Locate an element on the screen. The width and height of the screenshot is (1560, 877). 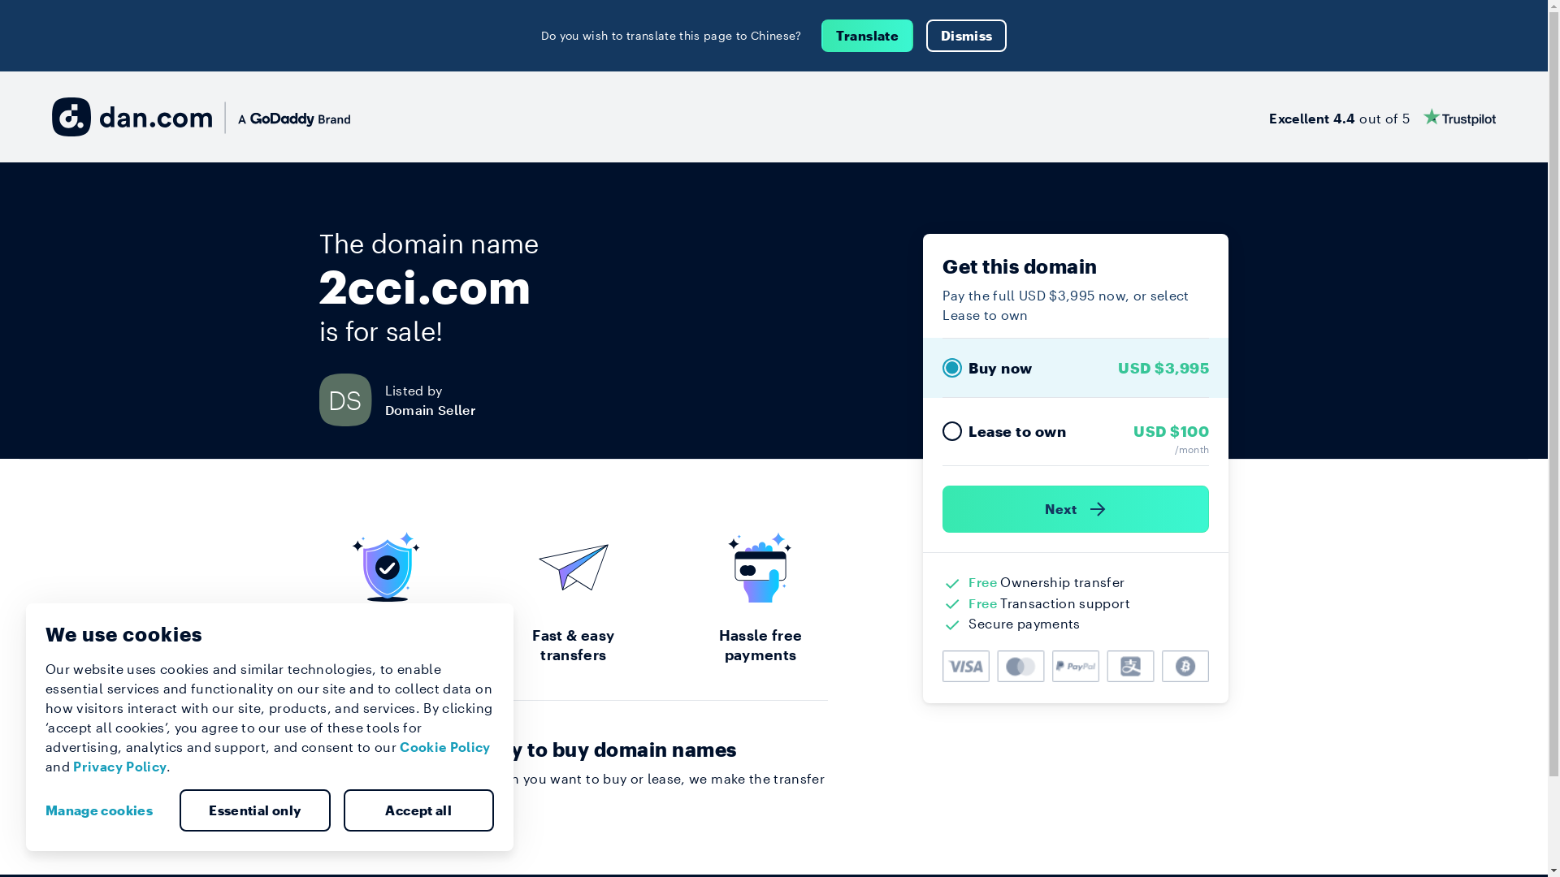
Essential only is located at coordinates (255, 810).